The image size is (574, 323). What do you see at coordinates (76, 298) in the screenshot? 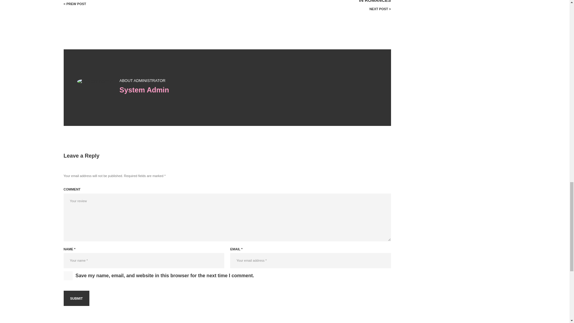
I see `Submit` at bounding box center [76, 298].